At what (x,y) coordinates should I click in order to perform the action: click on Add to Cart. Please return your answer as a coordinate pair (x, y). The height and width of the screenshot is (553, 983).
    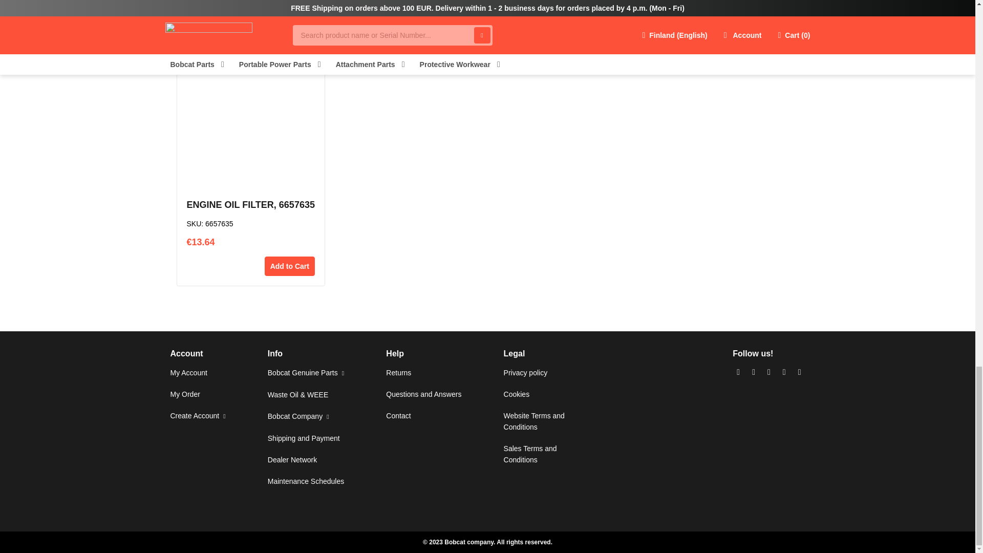
    Looking at the image, I should click on (743, 6).